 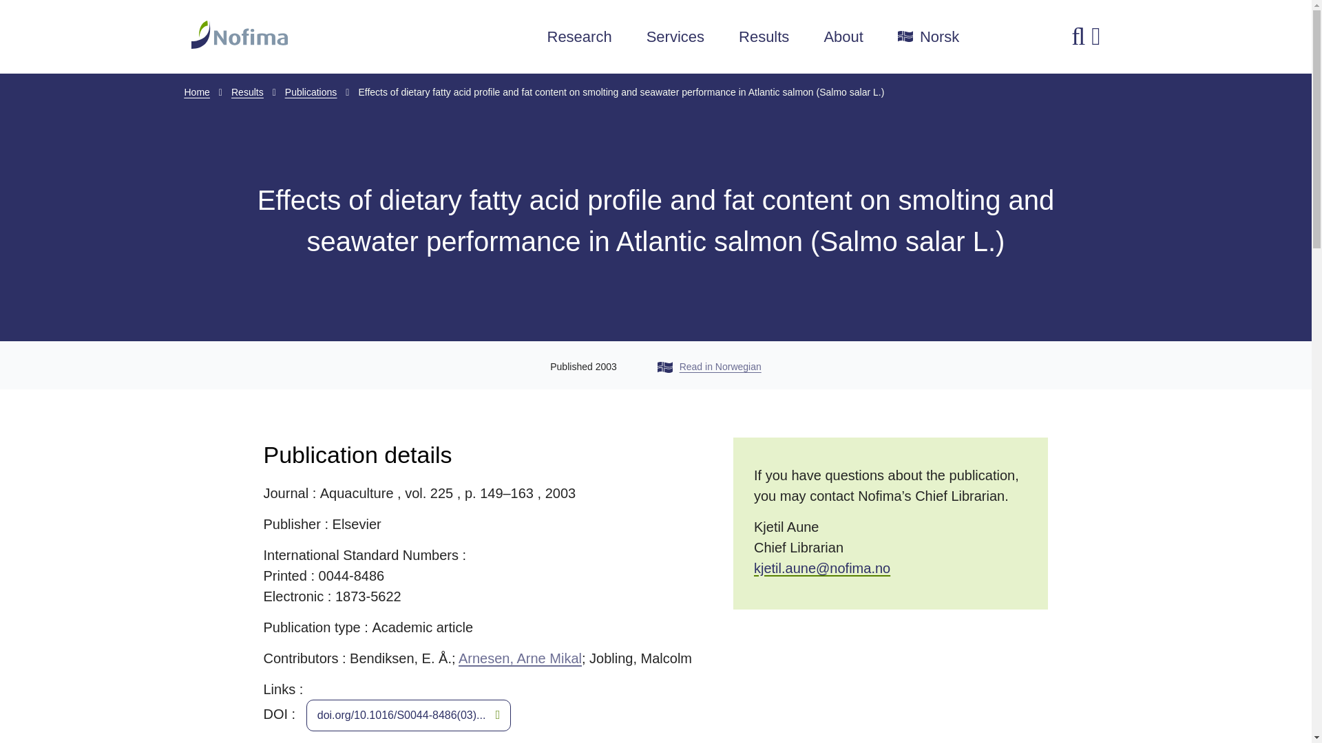 I want to click on Go to Publications., so click(x=311, y=92).